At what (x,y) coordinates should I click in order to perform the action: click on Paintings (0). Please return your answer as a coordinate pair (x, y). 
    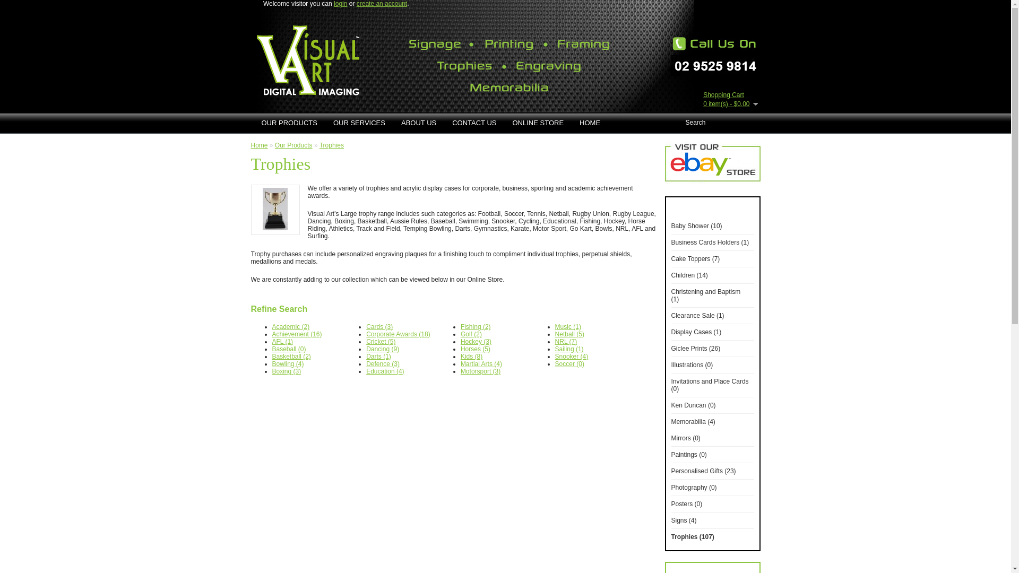
    Looking at the image, I should click on (689, 455).